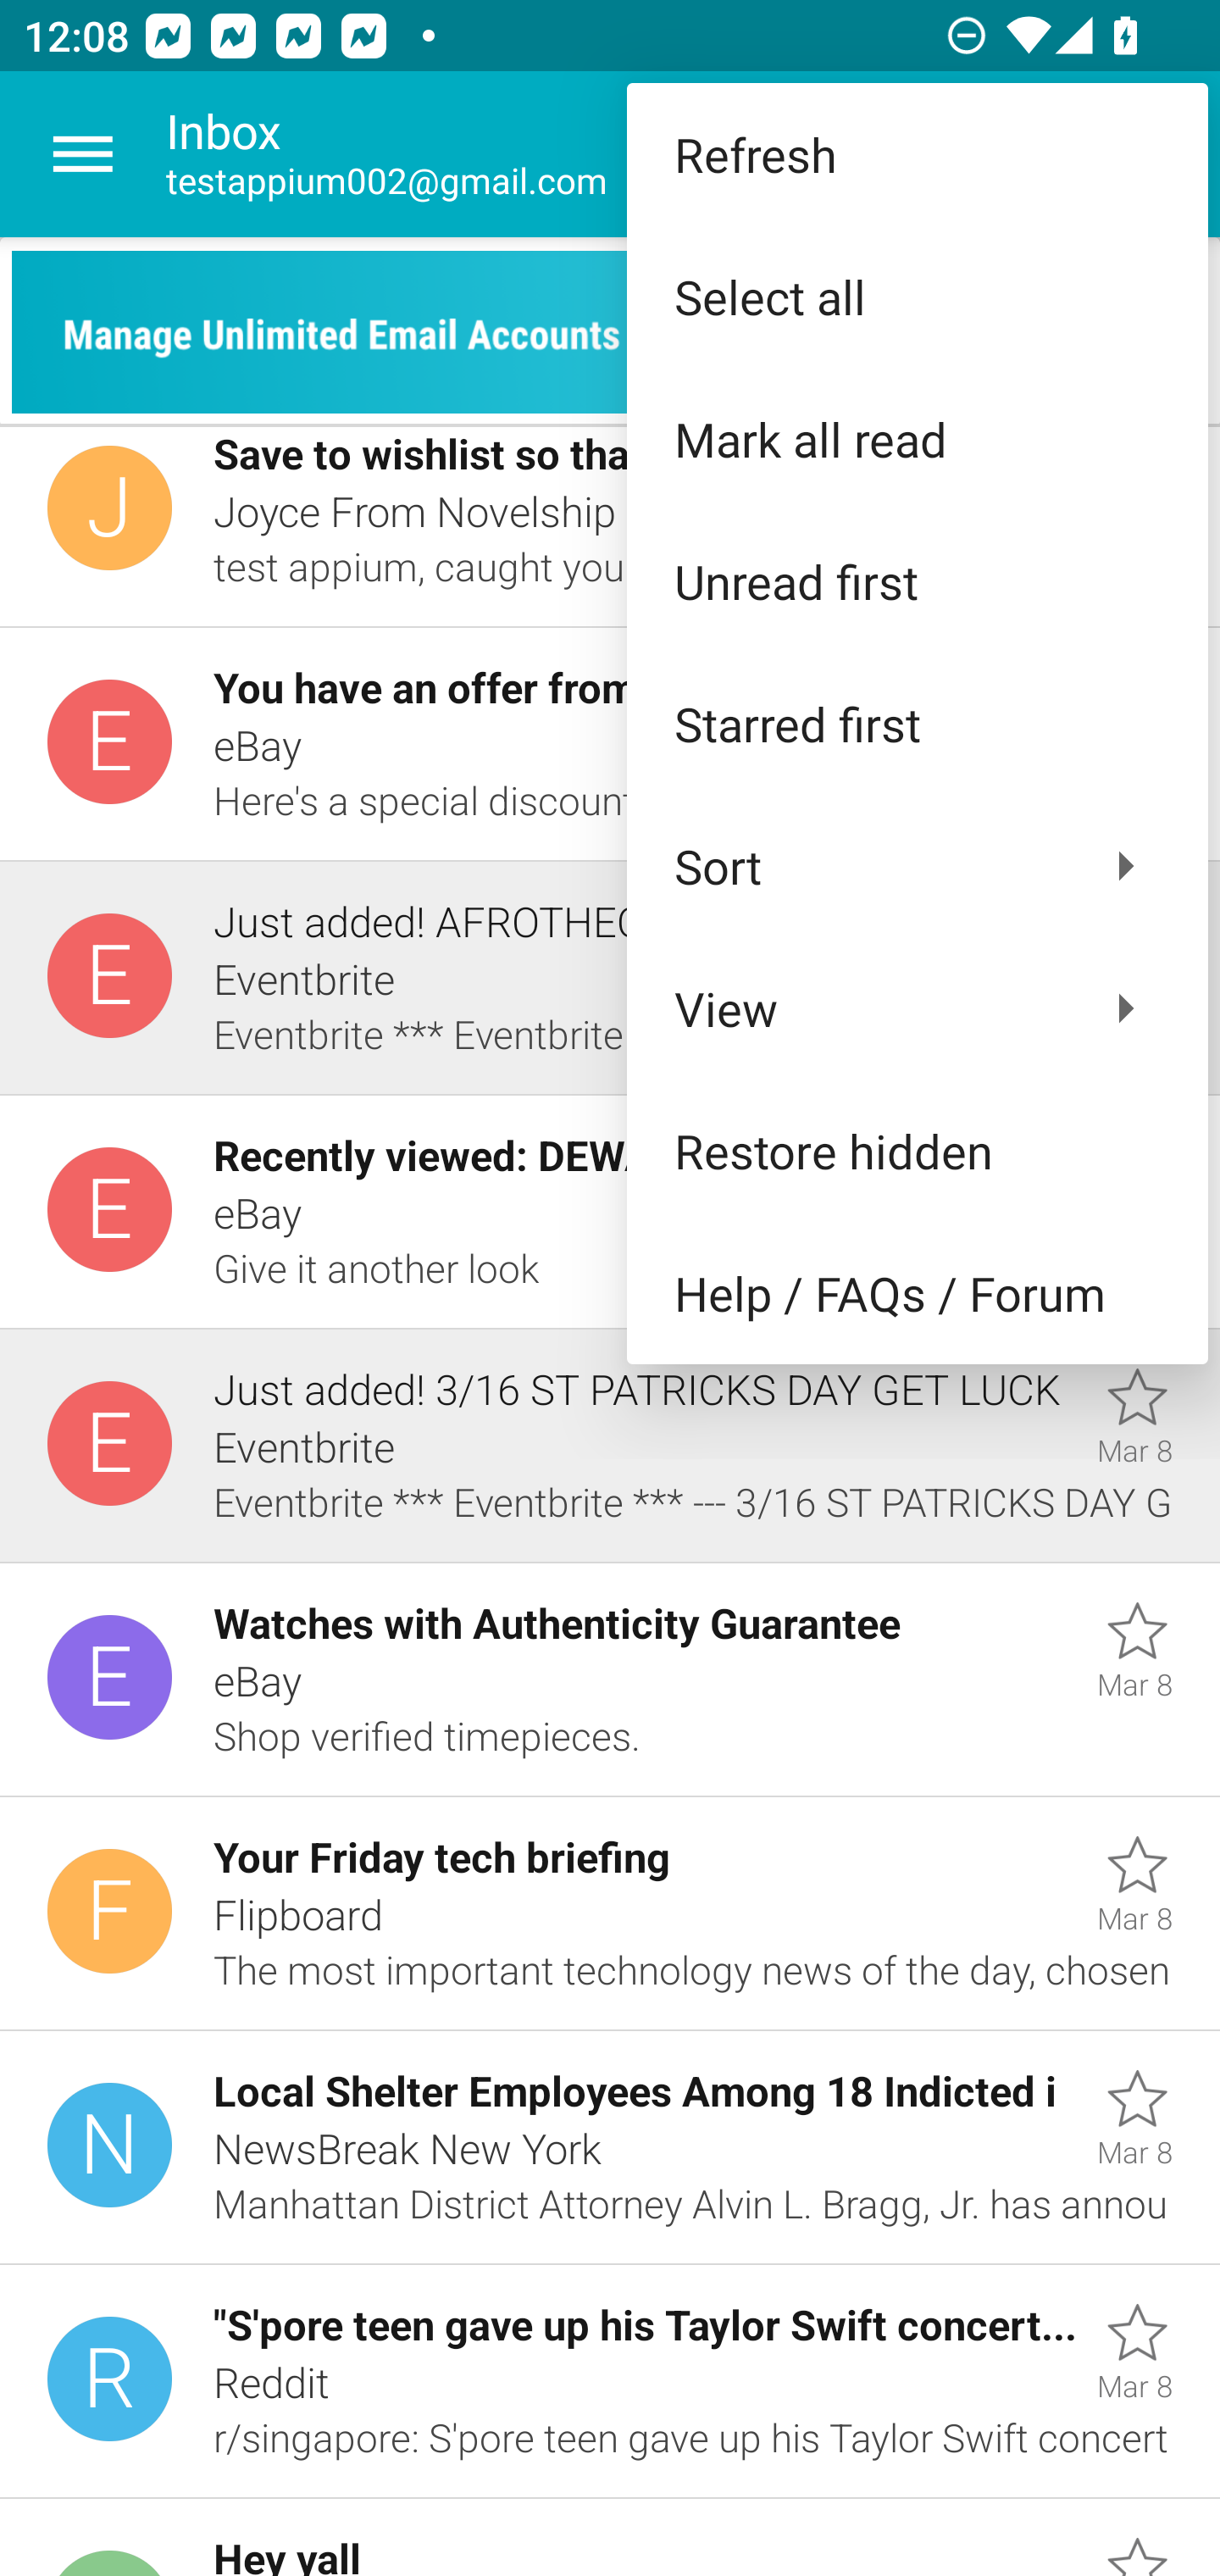 The width and height of the screenshot is (1220, 2576). What do you see at coordinates (917, 154) in the screenshot?
I see `Refresh` at bounding box center [917, 154].